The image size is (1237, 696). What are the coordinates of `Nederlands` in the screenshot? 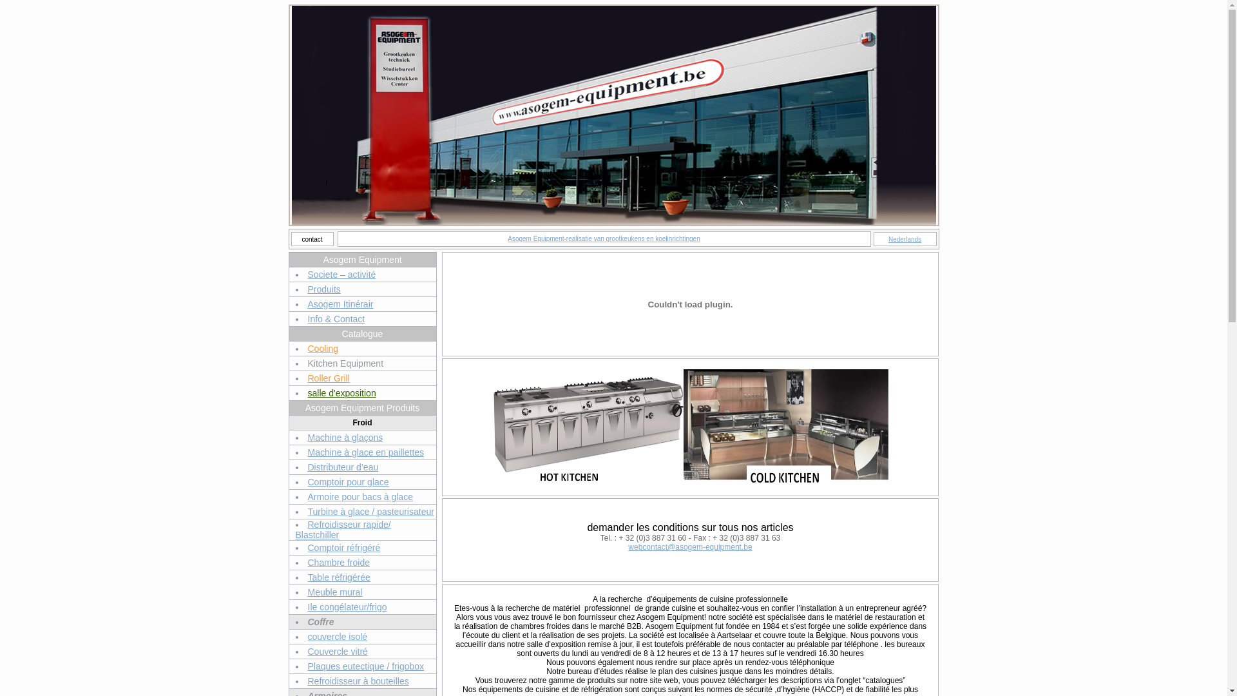 It's located at (905, 239).